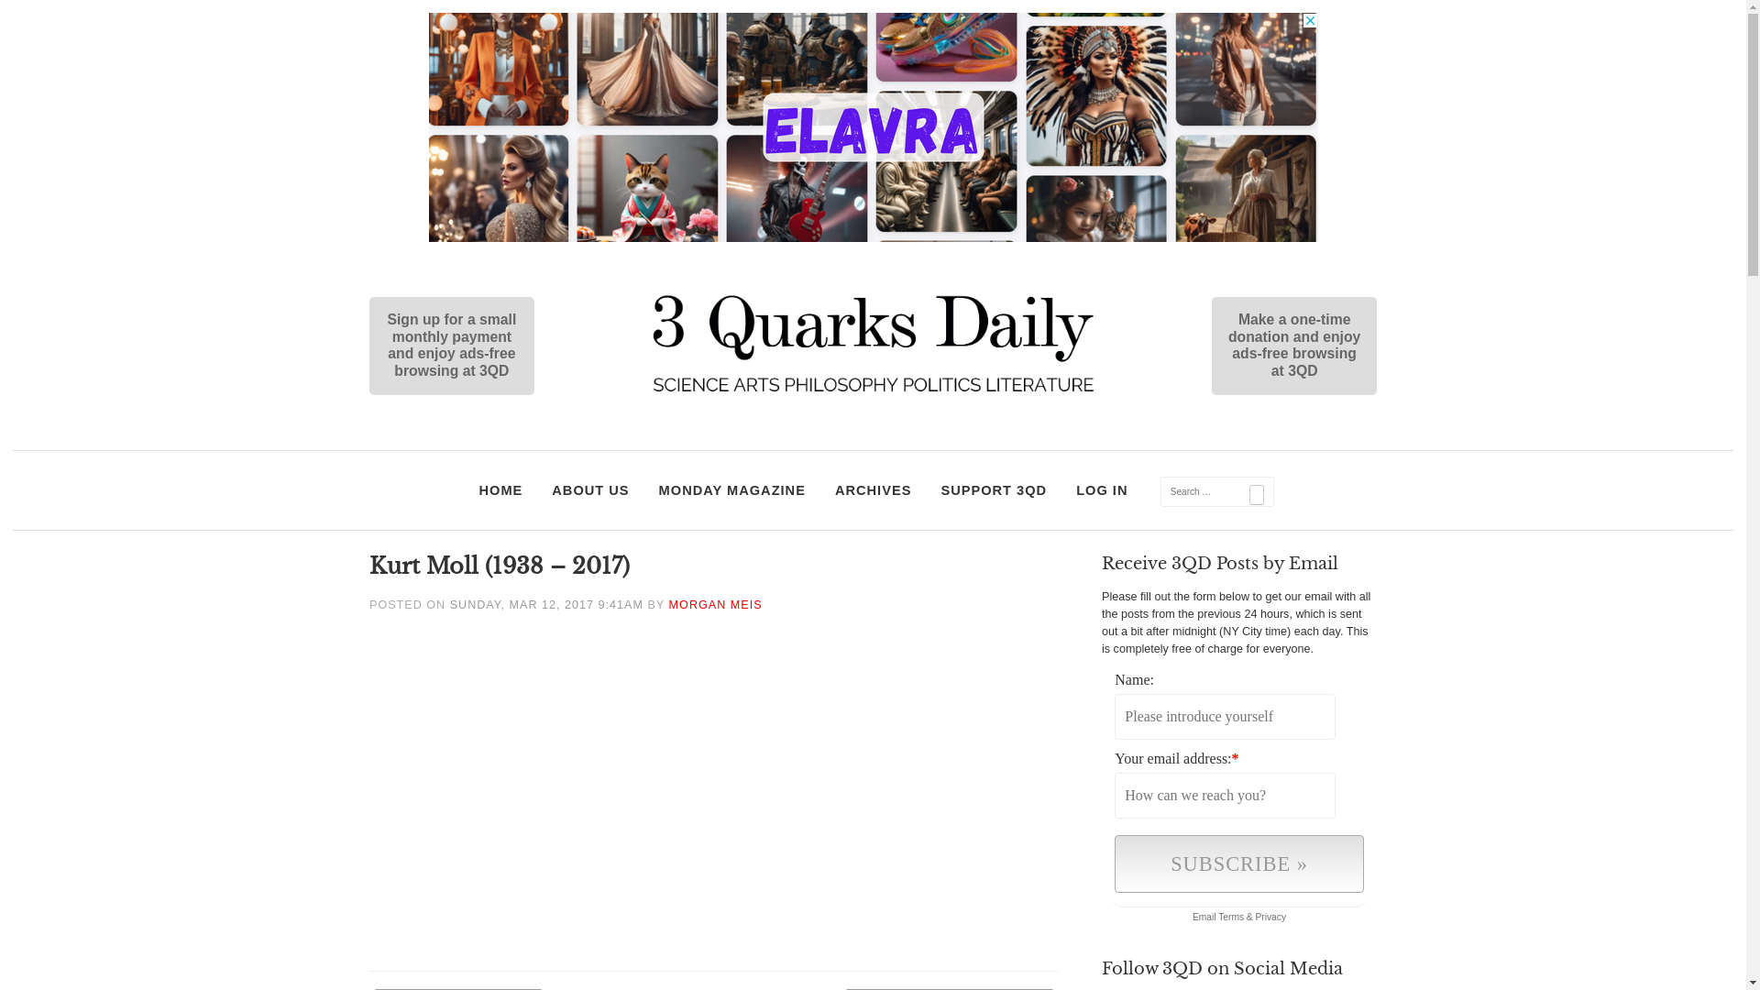 Image resolution: width=1760 pixels, height=990 pixels. What do you see at coordinates (1239, 346) in the screenshot?
I see `Make a one-time donation and enjoy ads-free browsing at 3QD` at bounding box center [1239, 346].